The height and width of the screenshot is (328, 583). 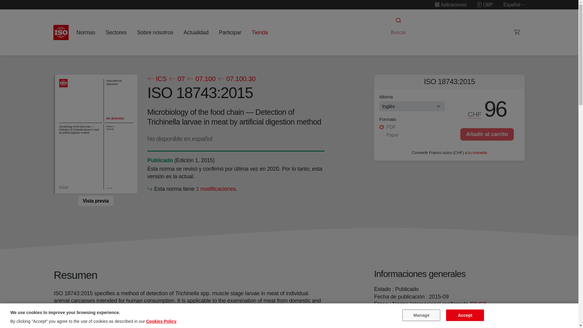 I want to click on Actualidad, so click(x=196, y=32).